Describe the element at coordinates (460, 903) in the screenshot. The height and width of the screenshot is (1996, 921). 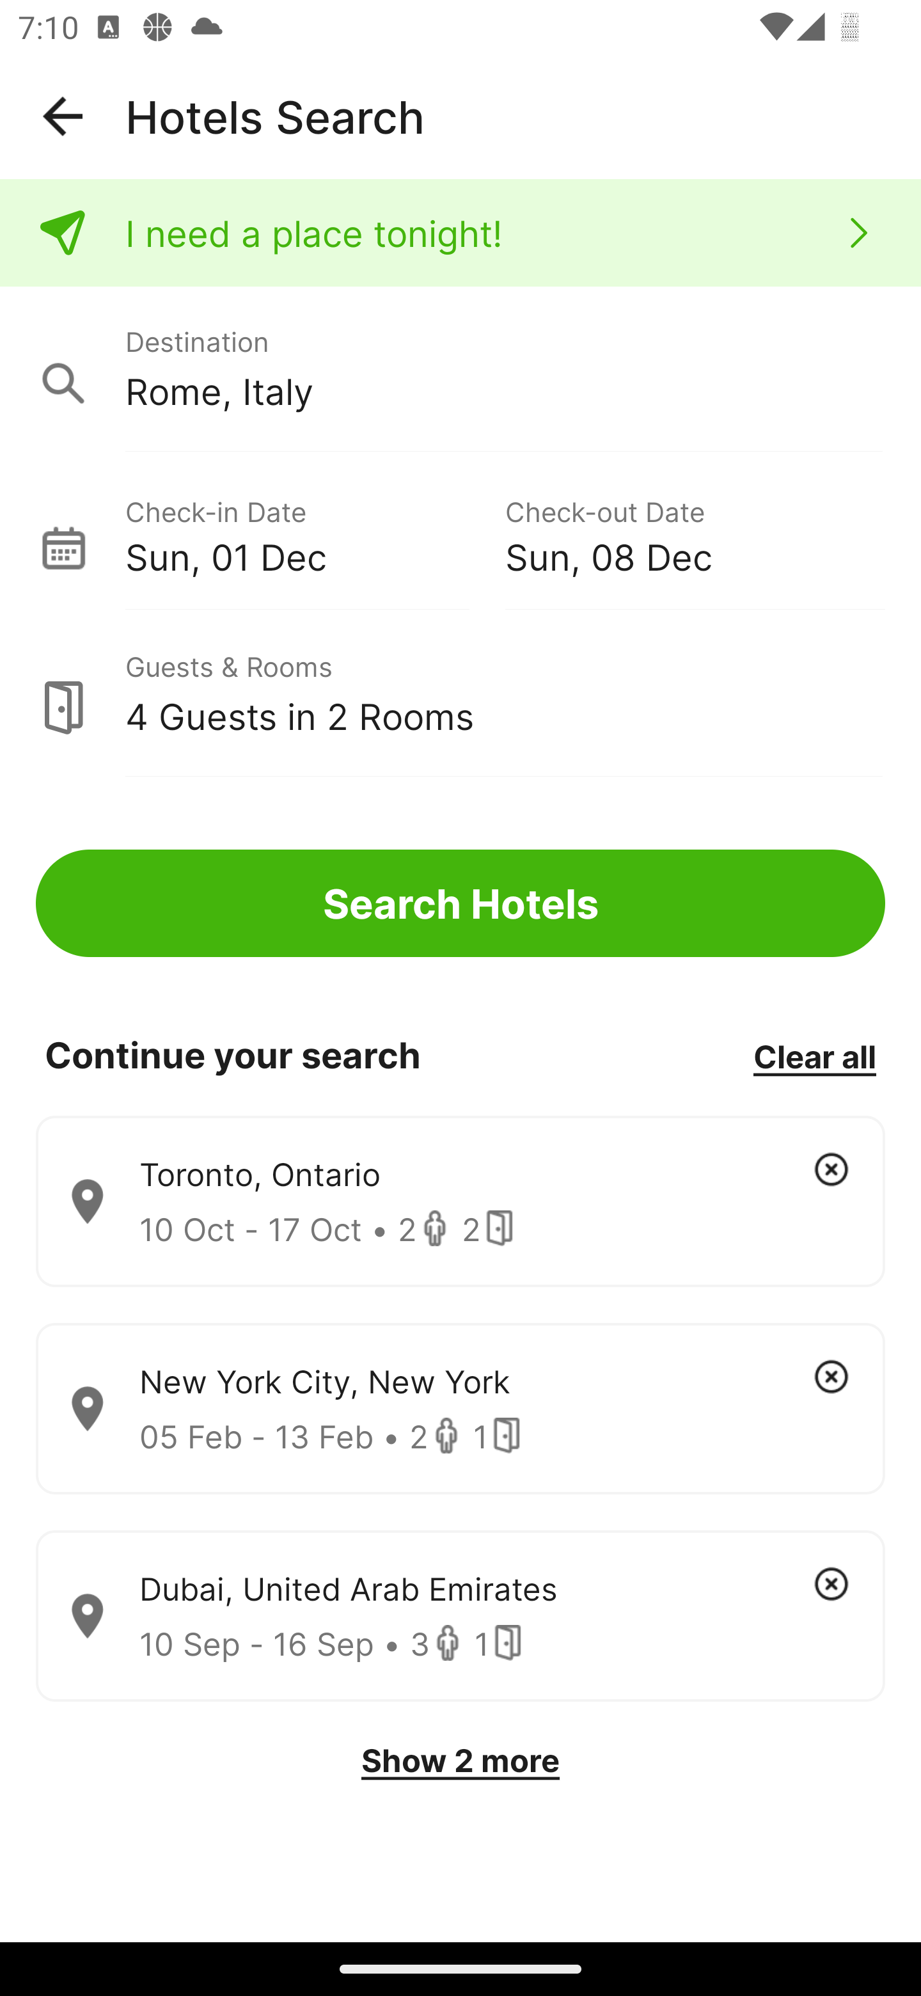
I see `Search Hotels` at that location.